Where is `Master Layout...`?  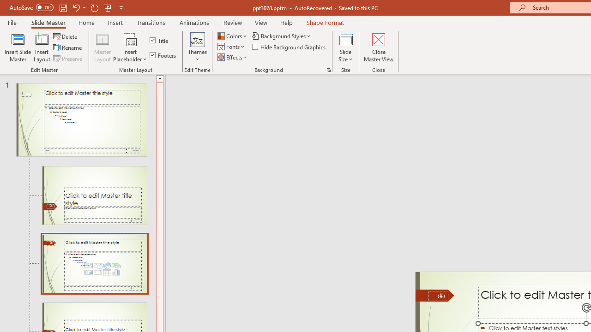
Master Layout... is located at coordinates (103, 47).